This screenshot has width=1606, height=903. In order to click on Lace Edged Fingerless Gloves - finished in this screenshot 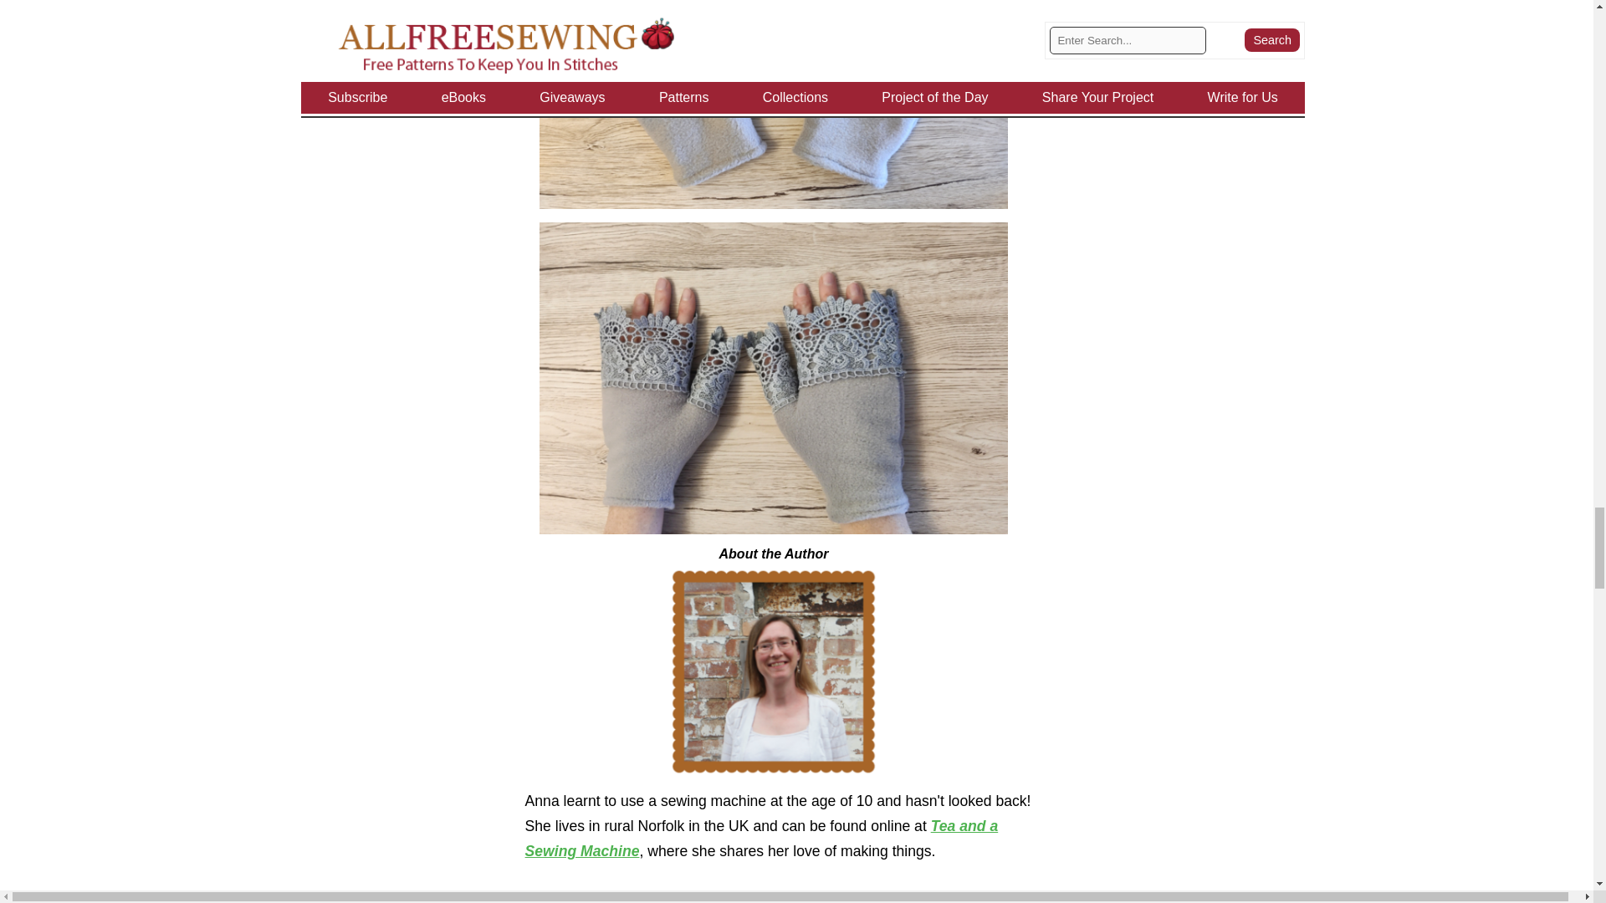, I will do `click(774, 104)`.